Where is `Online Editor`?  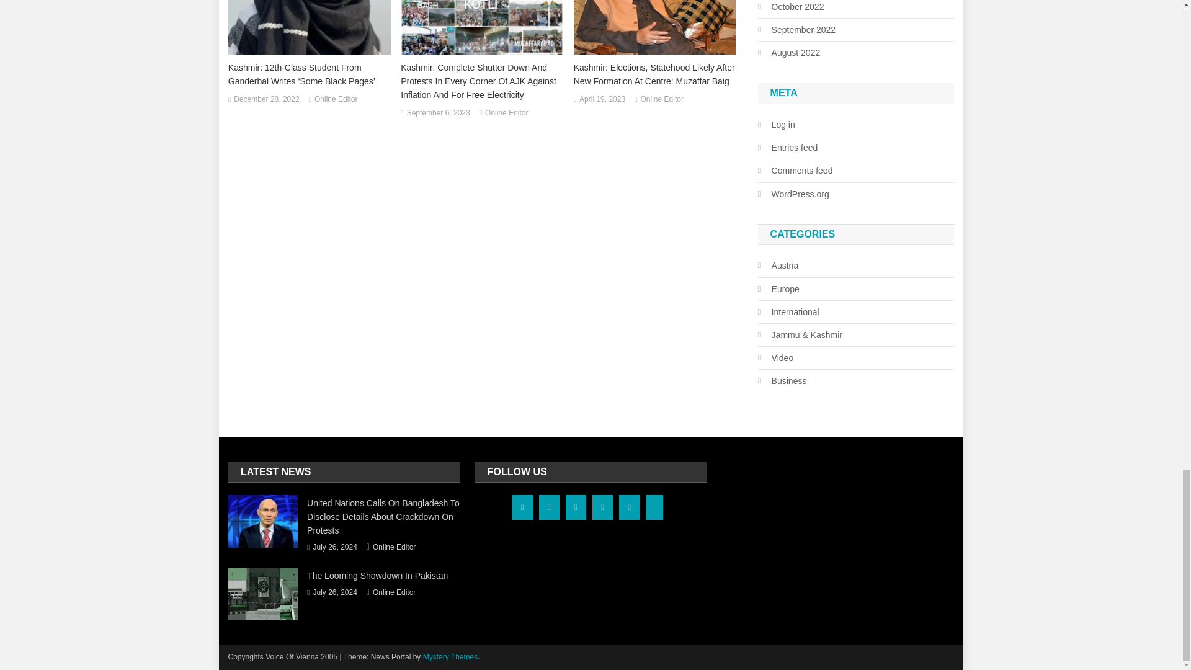 Online Editor is located at coordinates (662, 99).